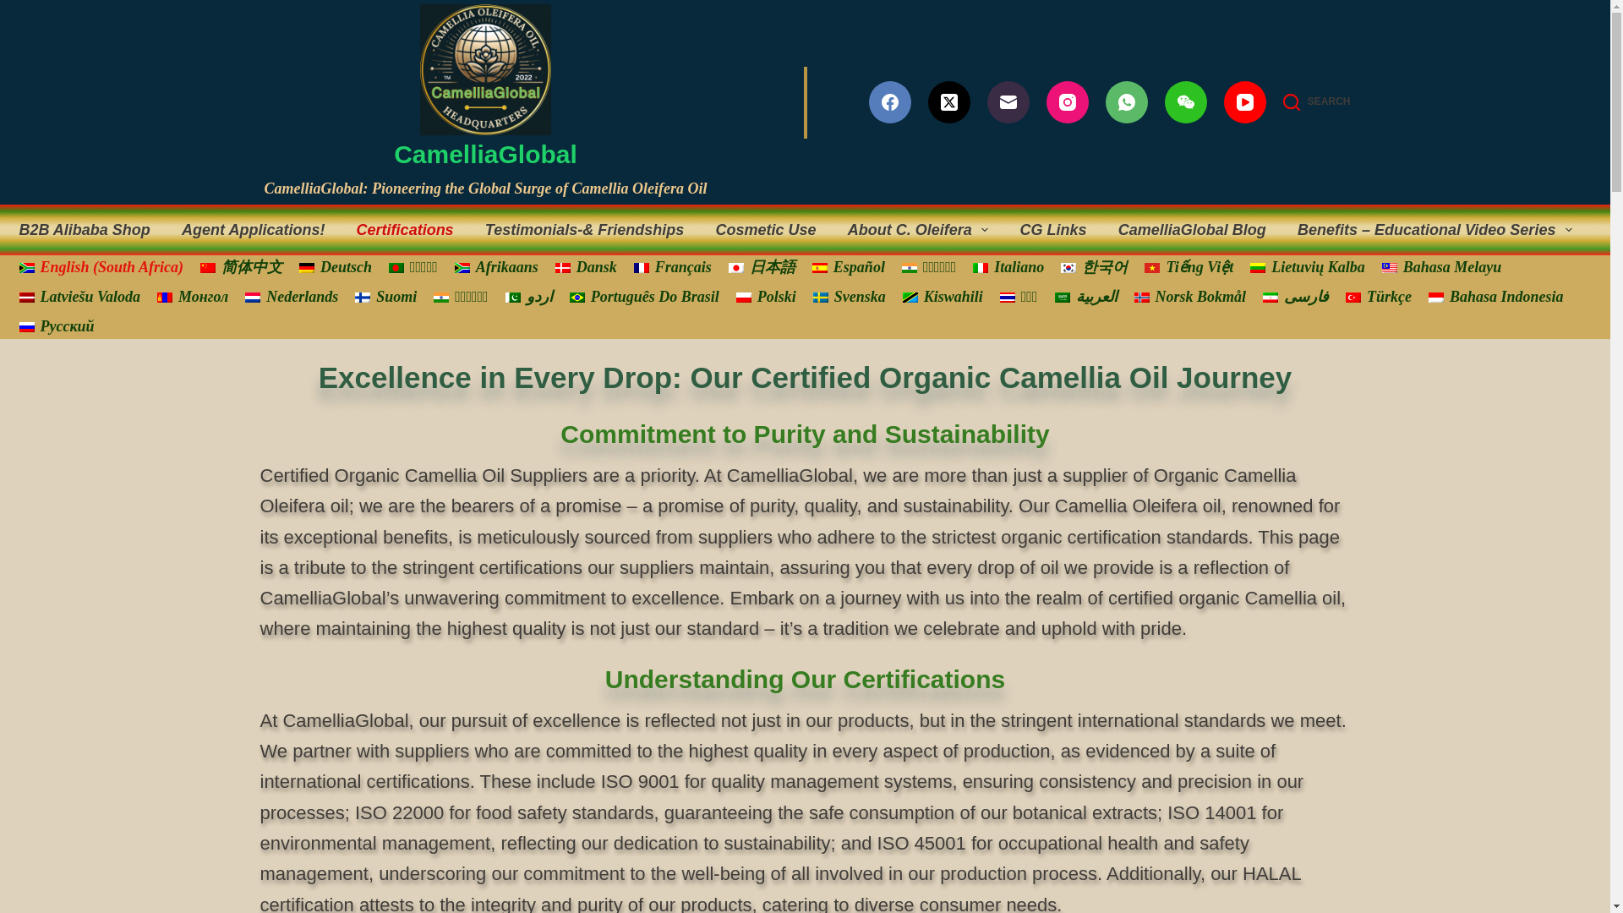 Image resolution: width=1623 pixels, height=913 pixels. What do you see at coordinates (404, 230) in the screenshot?
I see `Certified Organic Camellia Oil Suppliers` at bounding box center [404, 230].